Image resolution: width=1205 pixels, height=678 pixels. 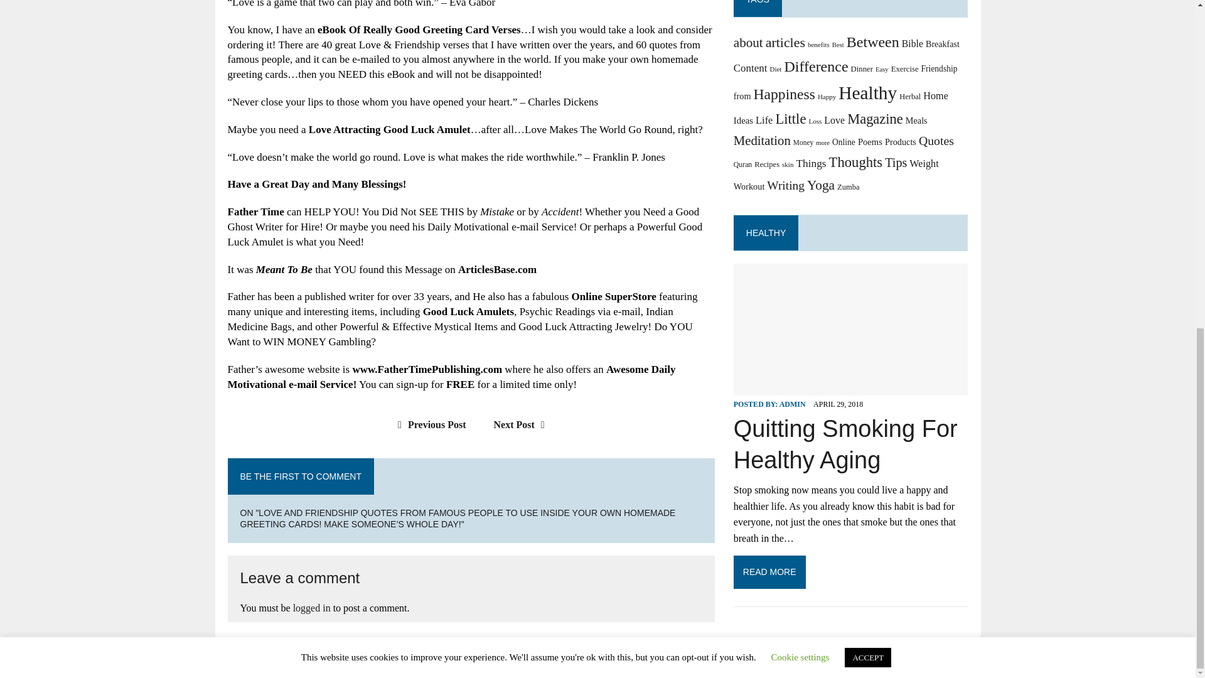 I want to click on Quitting Smoking For Healthy Aging, so click(x=851, y=387).